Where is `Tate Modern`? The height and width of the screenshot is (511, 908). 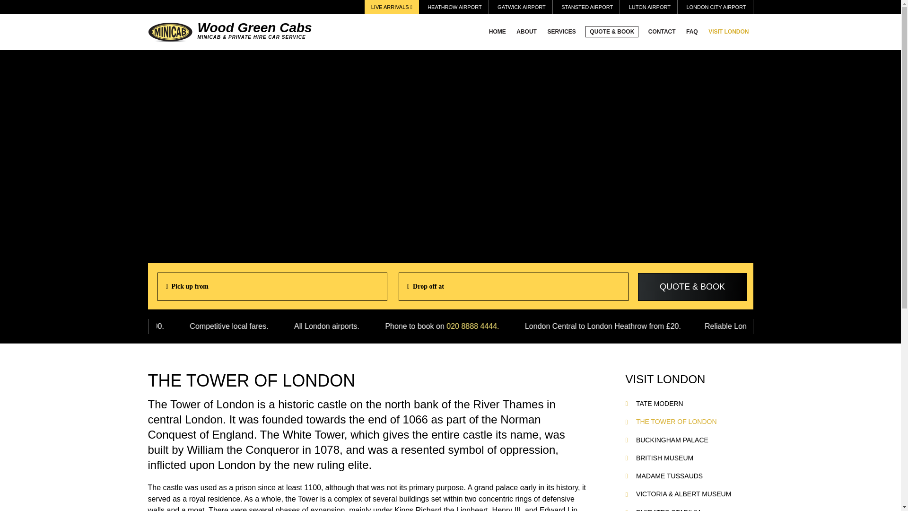 Tate Modern is located at coordinates (660, 403).